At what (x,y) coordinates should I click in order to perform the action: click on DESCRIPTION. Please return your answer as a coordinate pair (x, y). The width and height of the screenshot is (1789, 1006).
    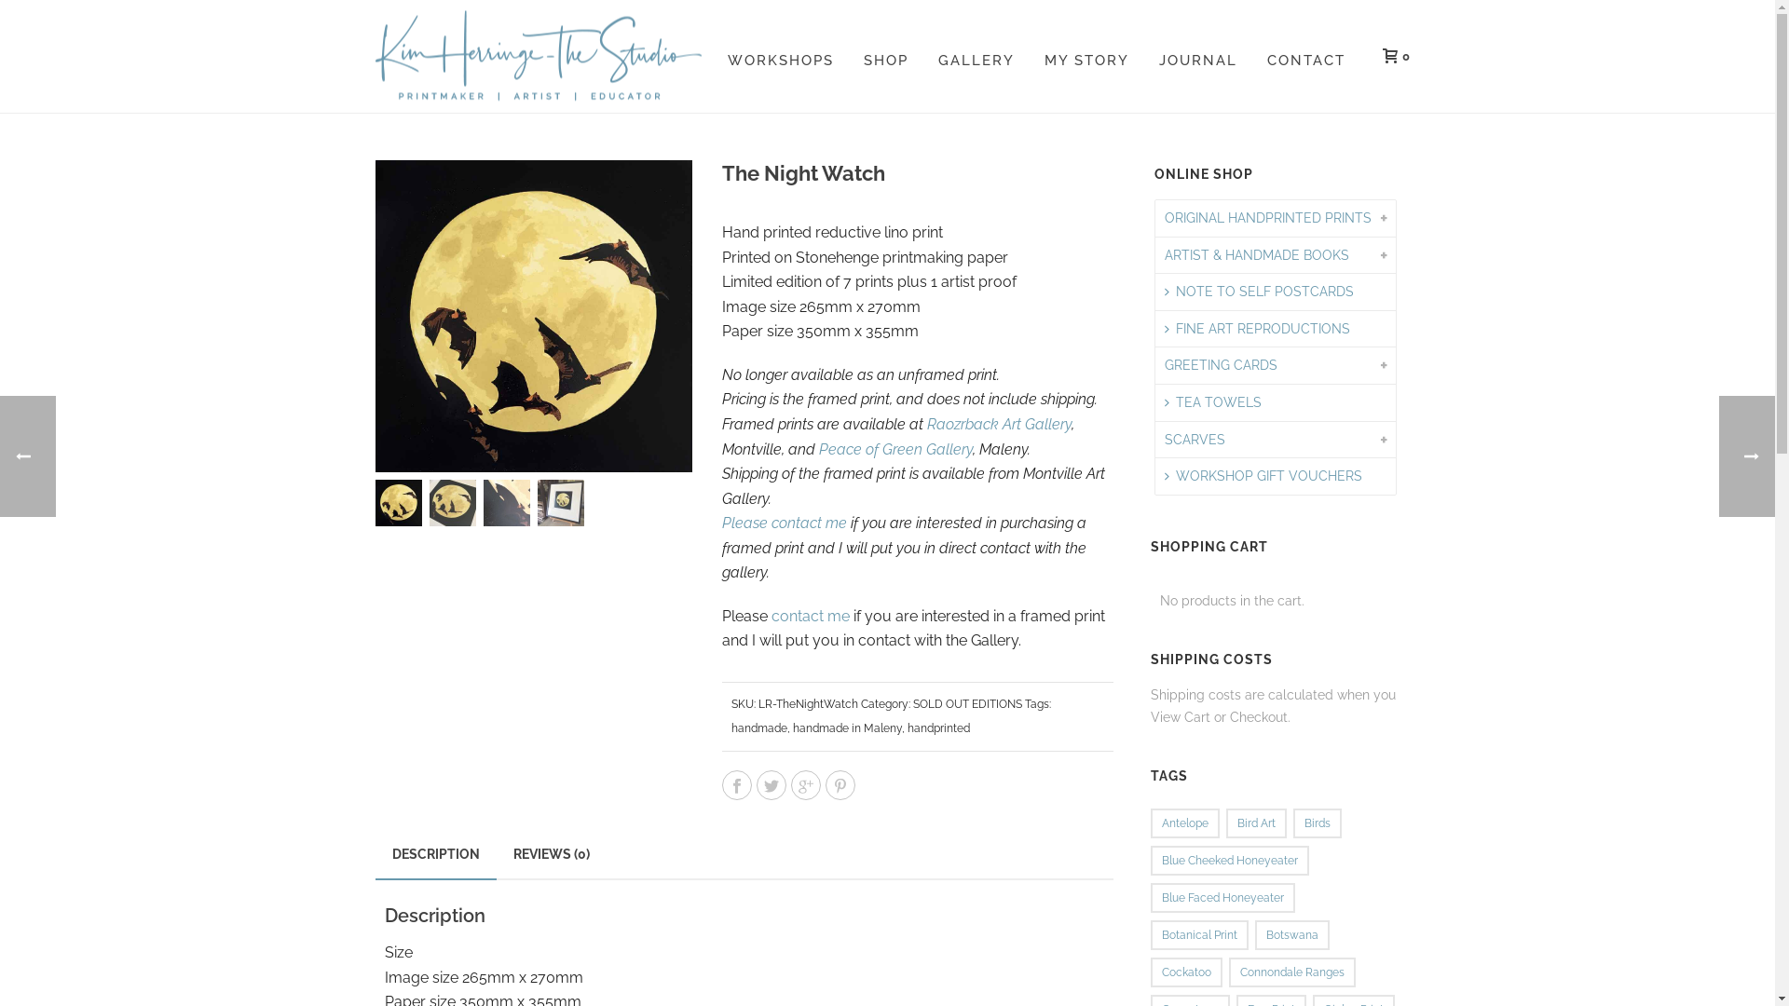
    Looking at the image, I should click on (435, 855).